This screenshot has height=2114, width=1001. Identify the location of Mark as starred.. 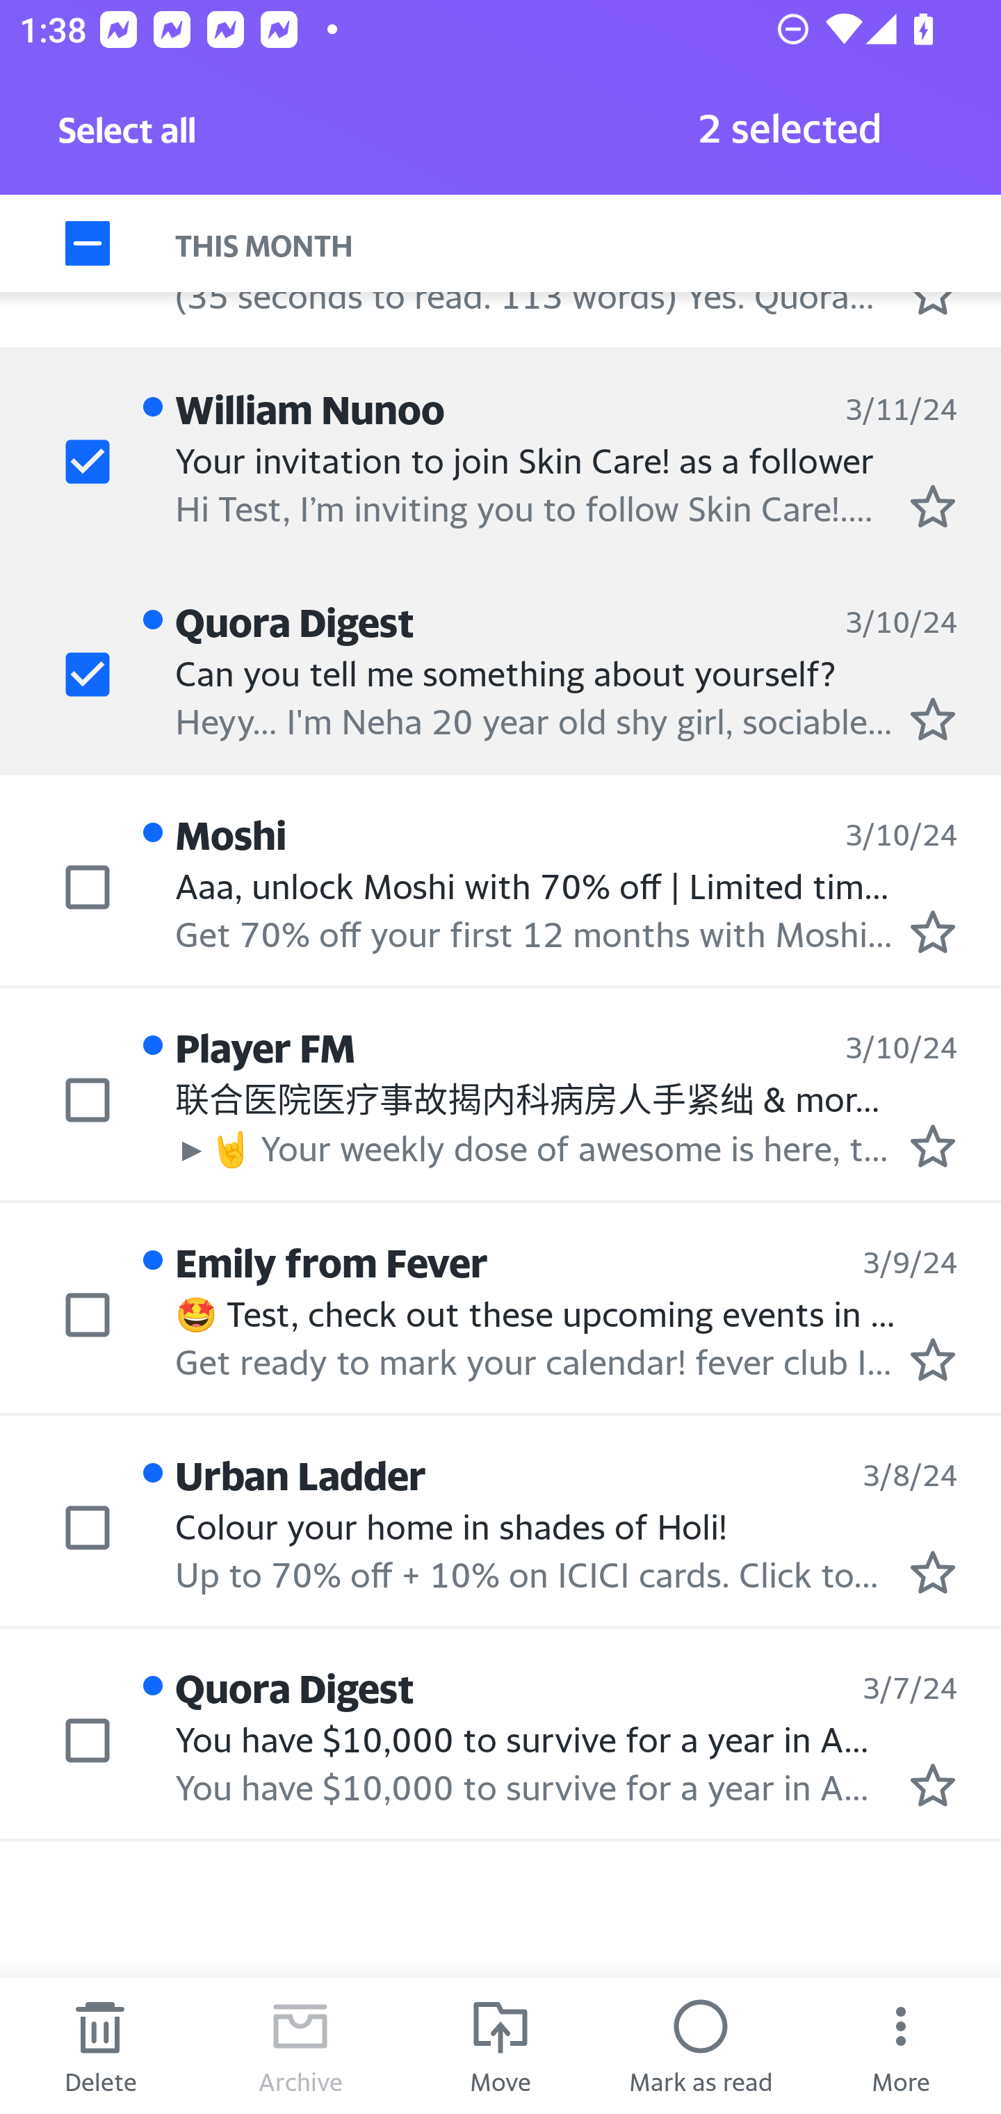
(933, 1360).